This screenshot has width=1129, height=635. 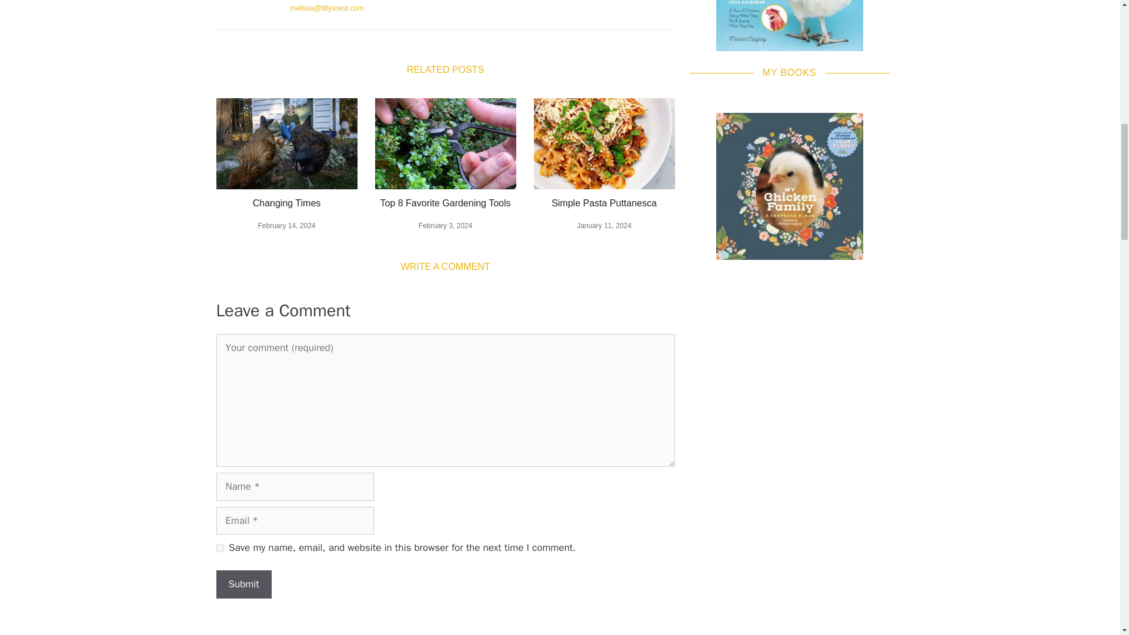 I want to click on yes, so click(x=220, y=548).